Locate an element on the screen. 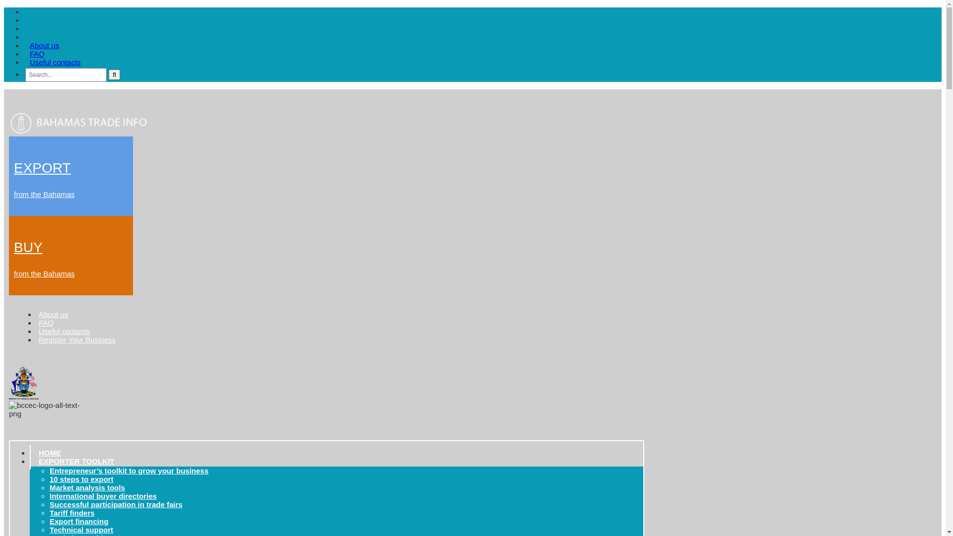 The height and width of the screenshot is (536, 953). About us is located at coordinates (45, 46).